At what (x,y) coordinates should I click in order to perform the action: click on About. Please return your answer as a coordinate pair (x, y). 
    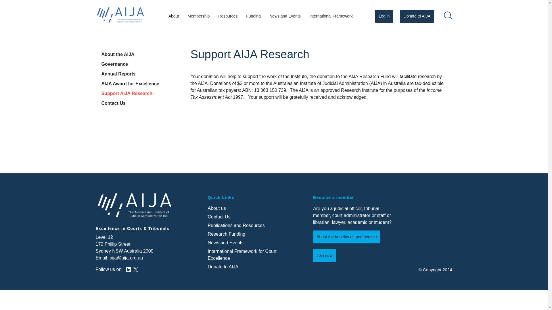
    Looking at the image, I should click on (174, 16).